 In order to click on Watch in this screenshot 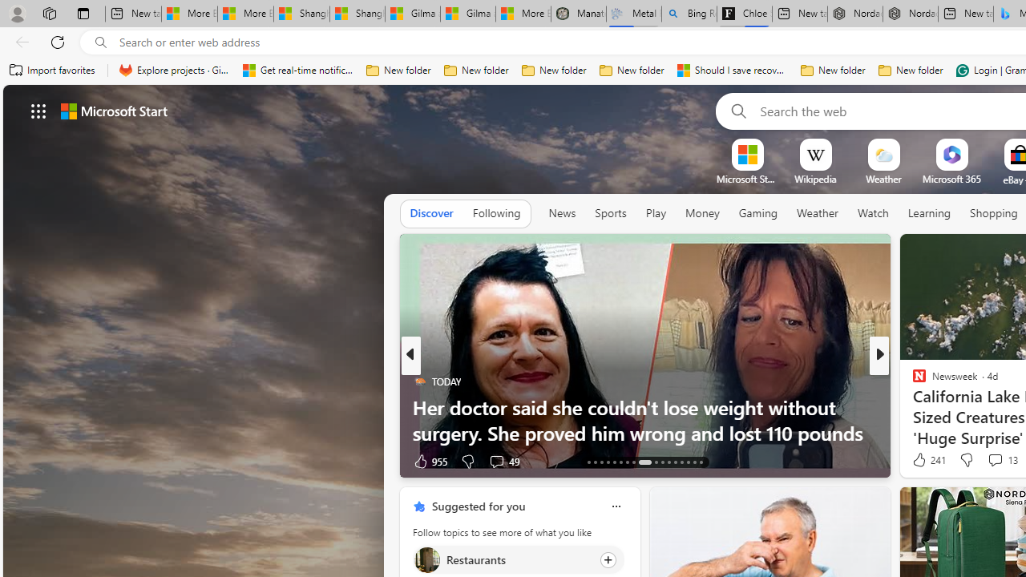, I will do `click(873, 214)`.